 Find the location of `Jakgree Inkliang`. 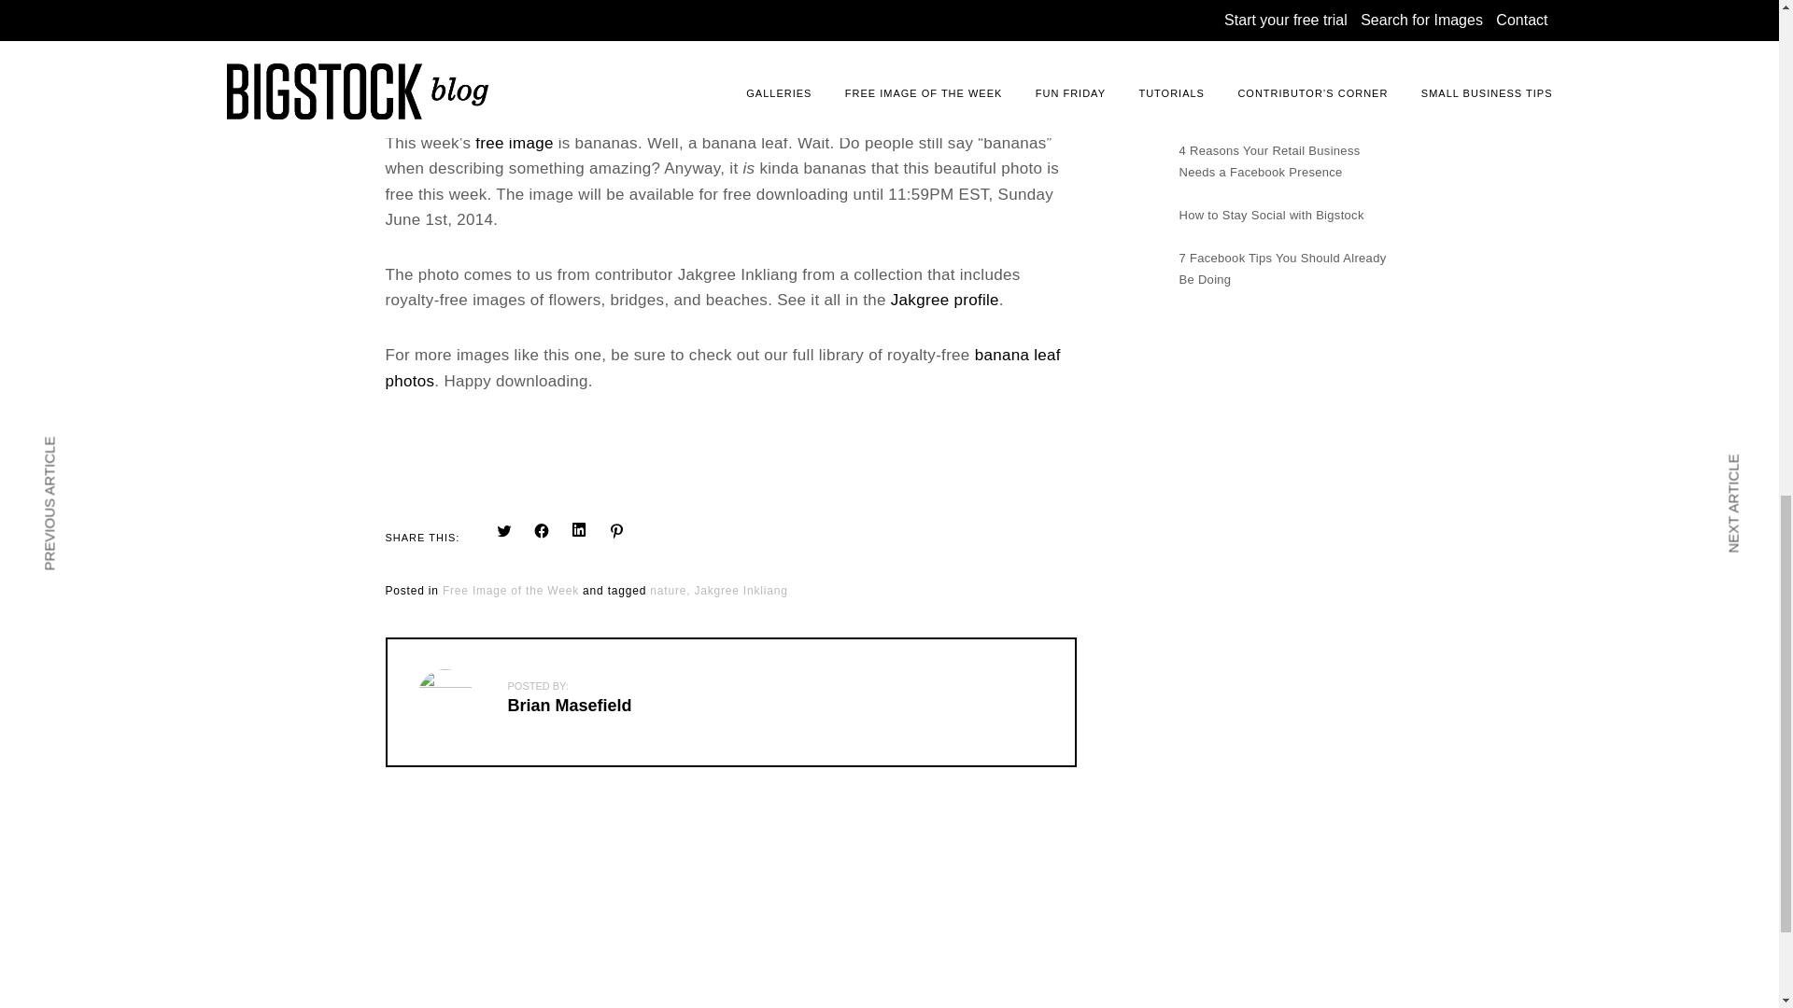

Jakgree Inkliang is located at coordinates (740, 592).